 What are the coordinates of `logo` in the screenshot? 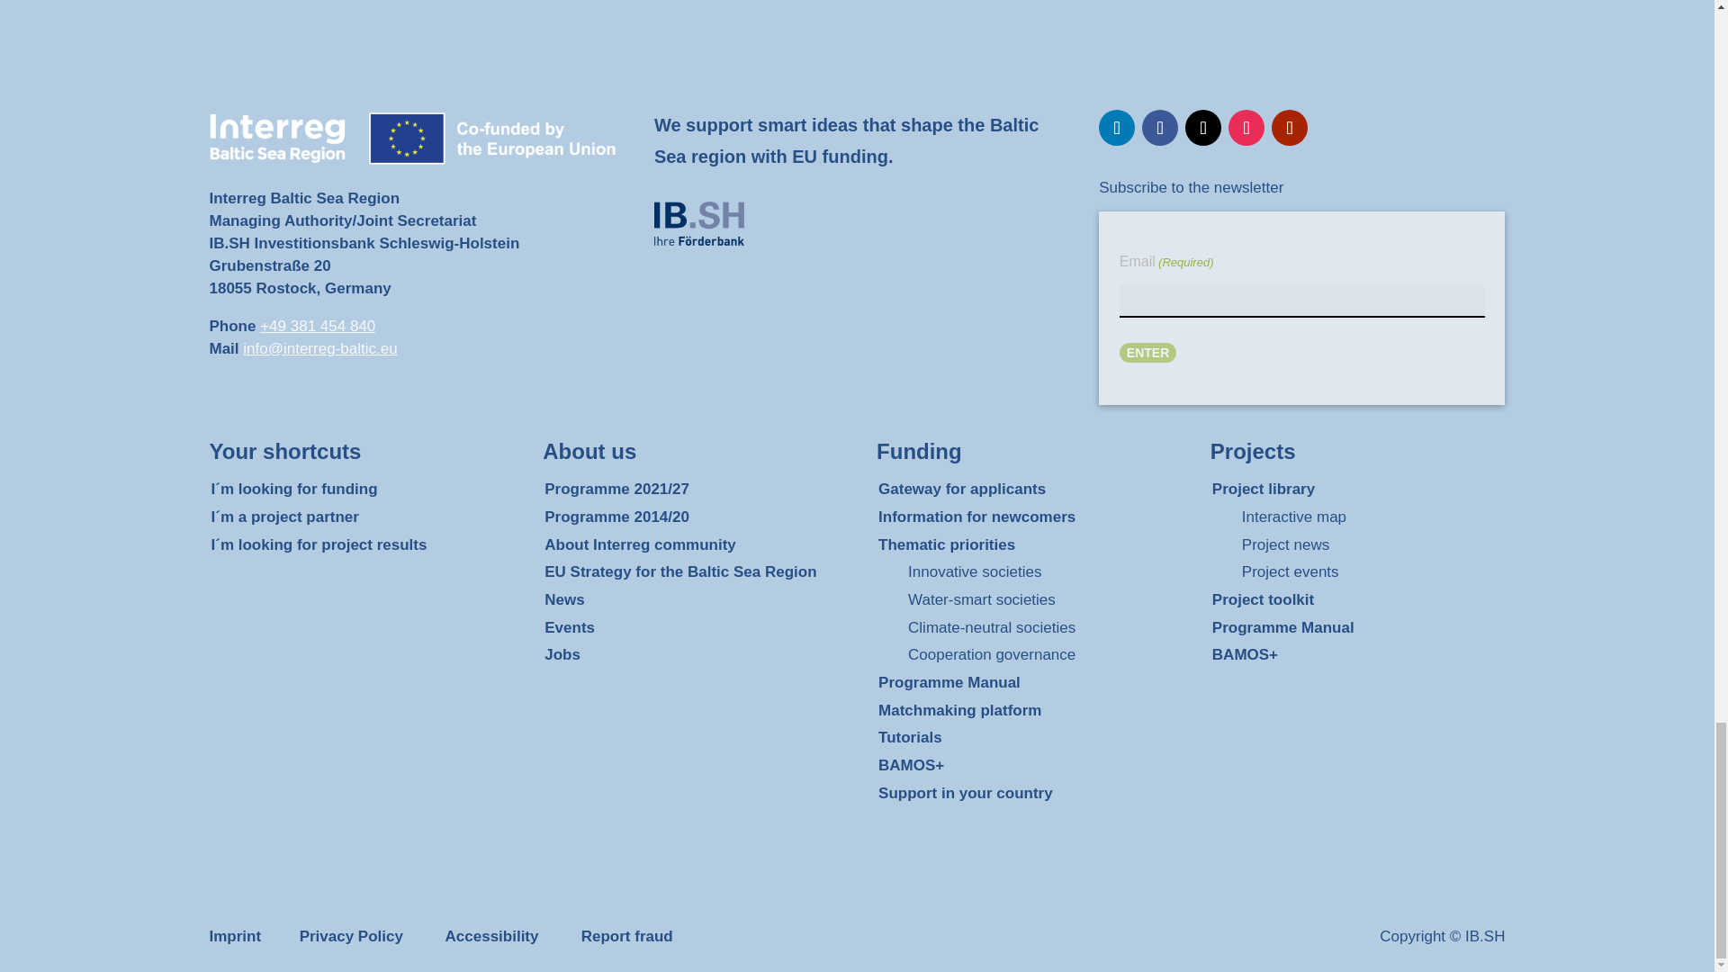 It's located at (699, 223).